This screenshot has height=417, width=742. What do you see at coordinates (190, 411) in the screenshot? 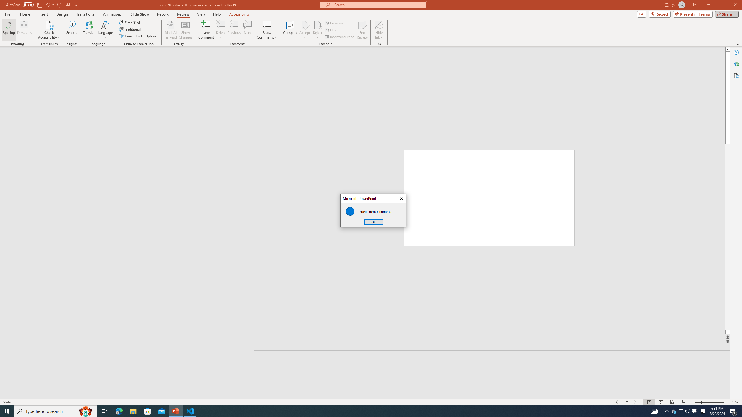
I see `Visual Studio Code - 1 running window` at bounding box center [190, 411].